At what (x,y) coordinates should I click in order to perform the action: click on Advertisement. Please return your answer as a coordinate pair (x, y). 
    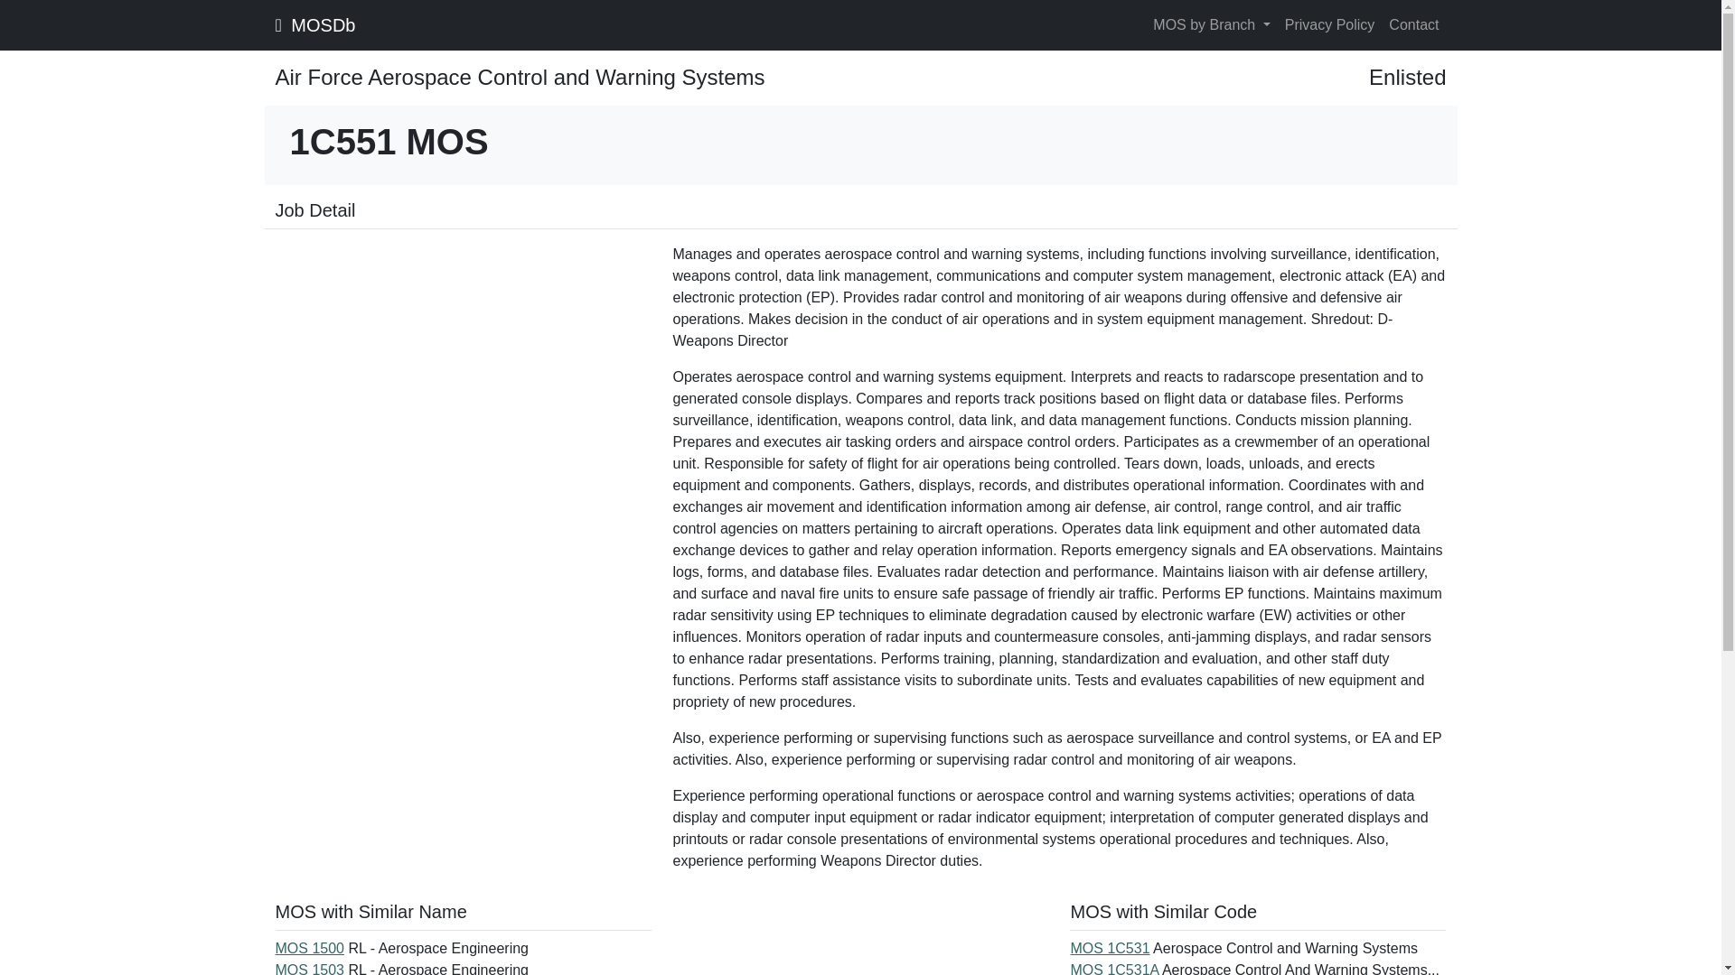
    Looking at the image, I should click on (463, 370).